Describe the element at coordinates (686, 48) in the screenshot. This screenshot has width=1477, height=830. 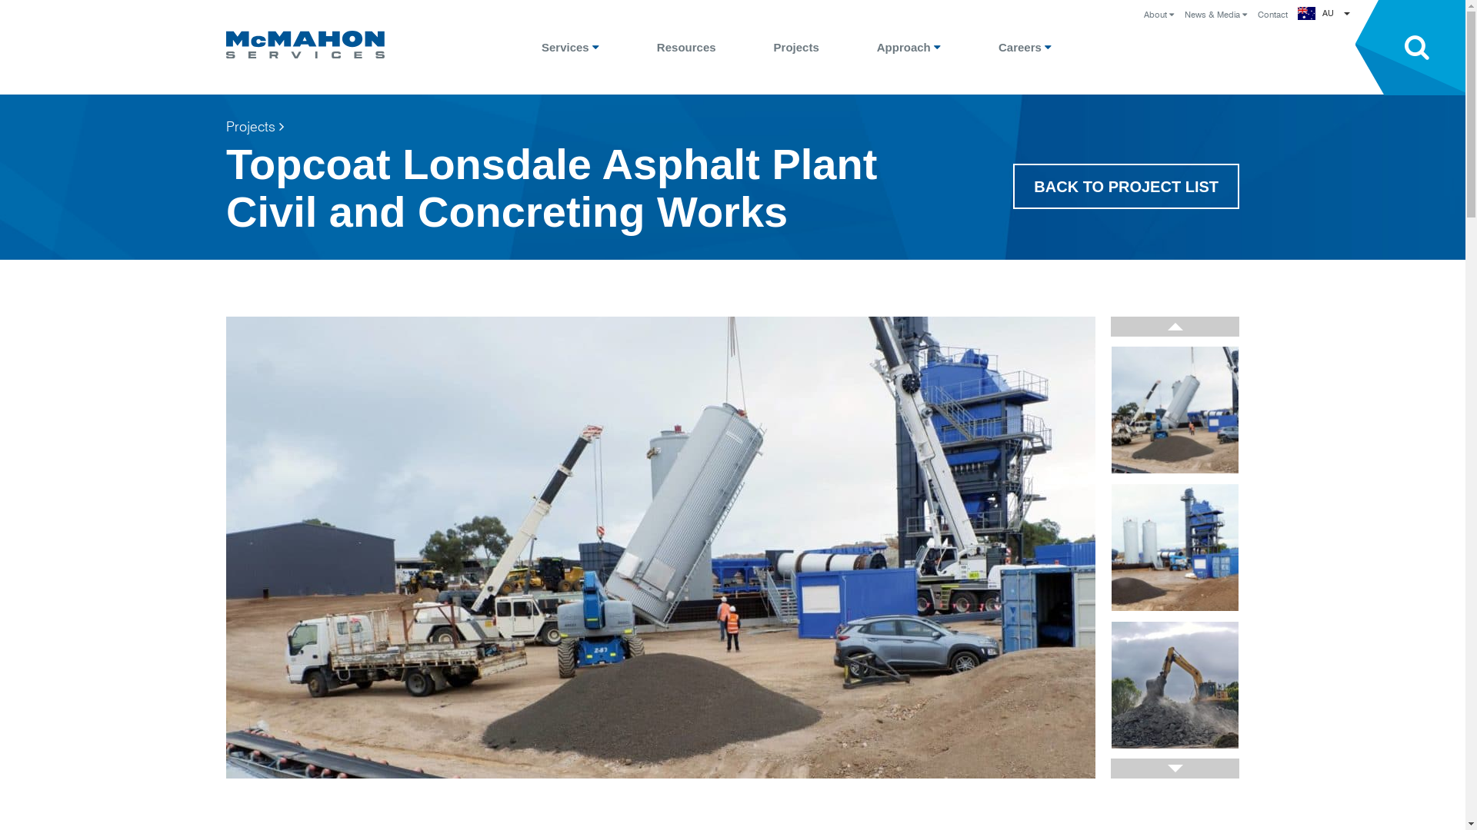
I see `Resources` at that location.